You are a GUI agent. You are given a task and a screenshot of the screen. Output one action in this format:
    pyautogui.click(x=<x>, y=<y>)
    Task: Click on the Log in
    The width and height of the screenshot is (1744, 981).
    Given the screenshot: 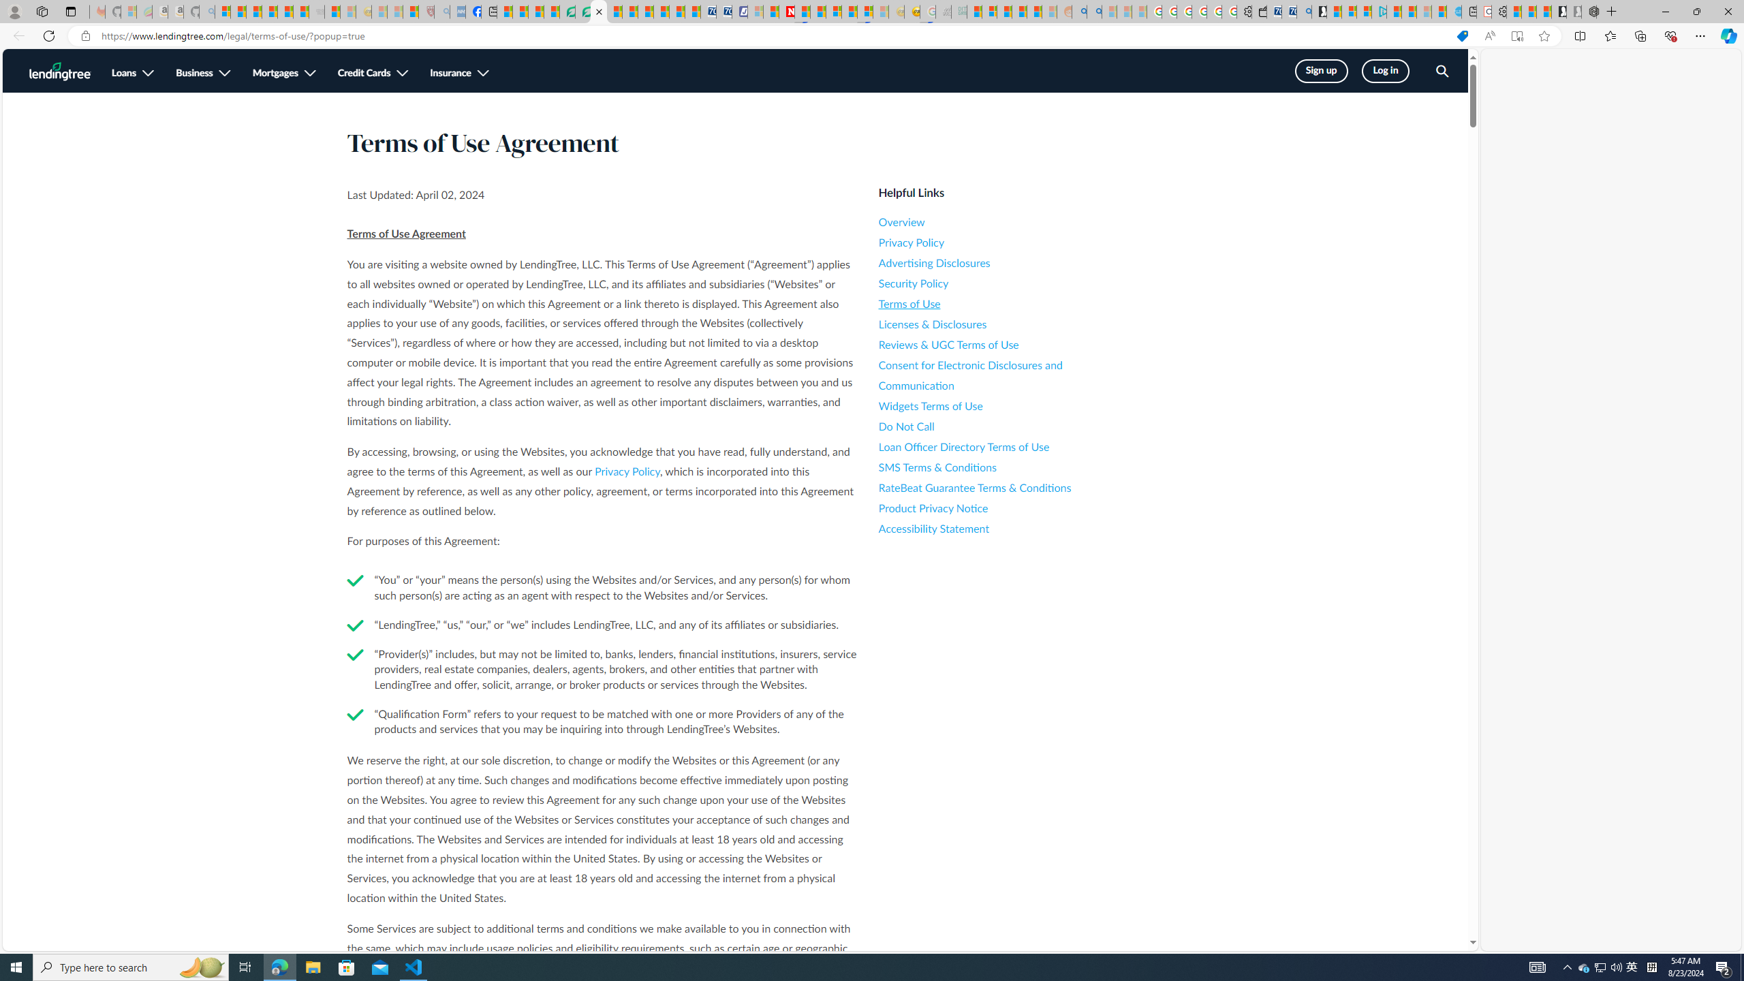 What is the action you would take?
    pyautogui.click(x=1386, y=71)
    